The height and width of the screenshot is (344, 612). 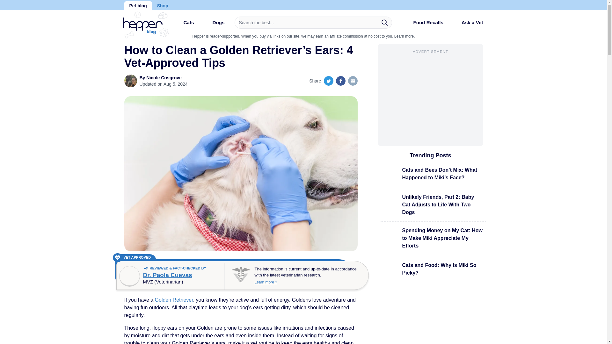 I want to click on Golden Retriever, so click(x=174, y=300).